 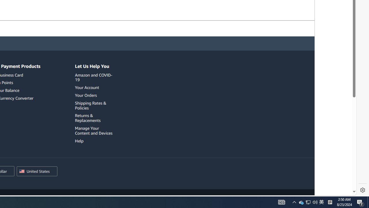 I want to click on Your Orders, so click(x=86, y=95).